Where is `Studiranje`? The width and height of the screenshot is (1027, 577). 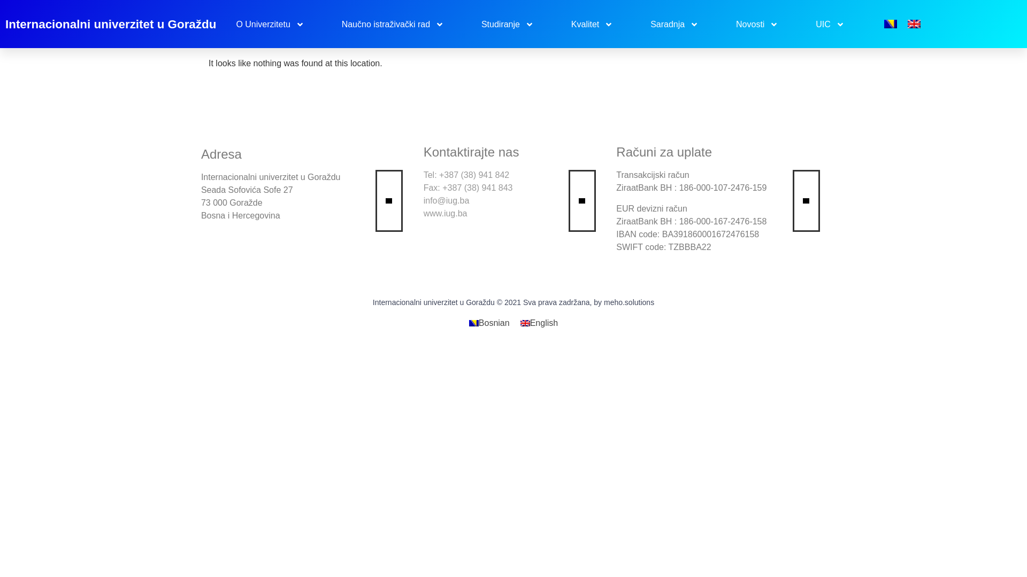 Studiranje is located at coordinates (507, 25).